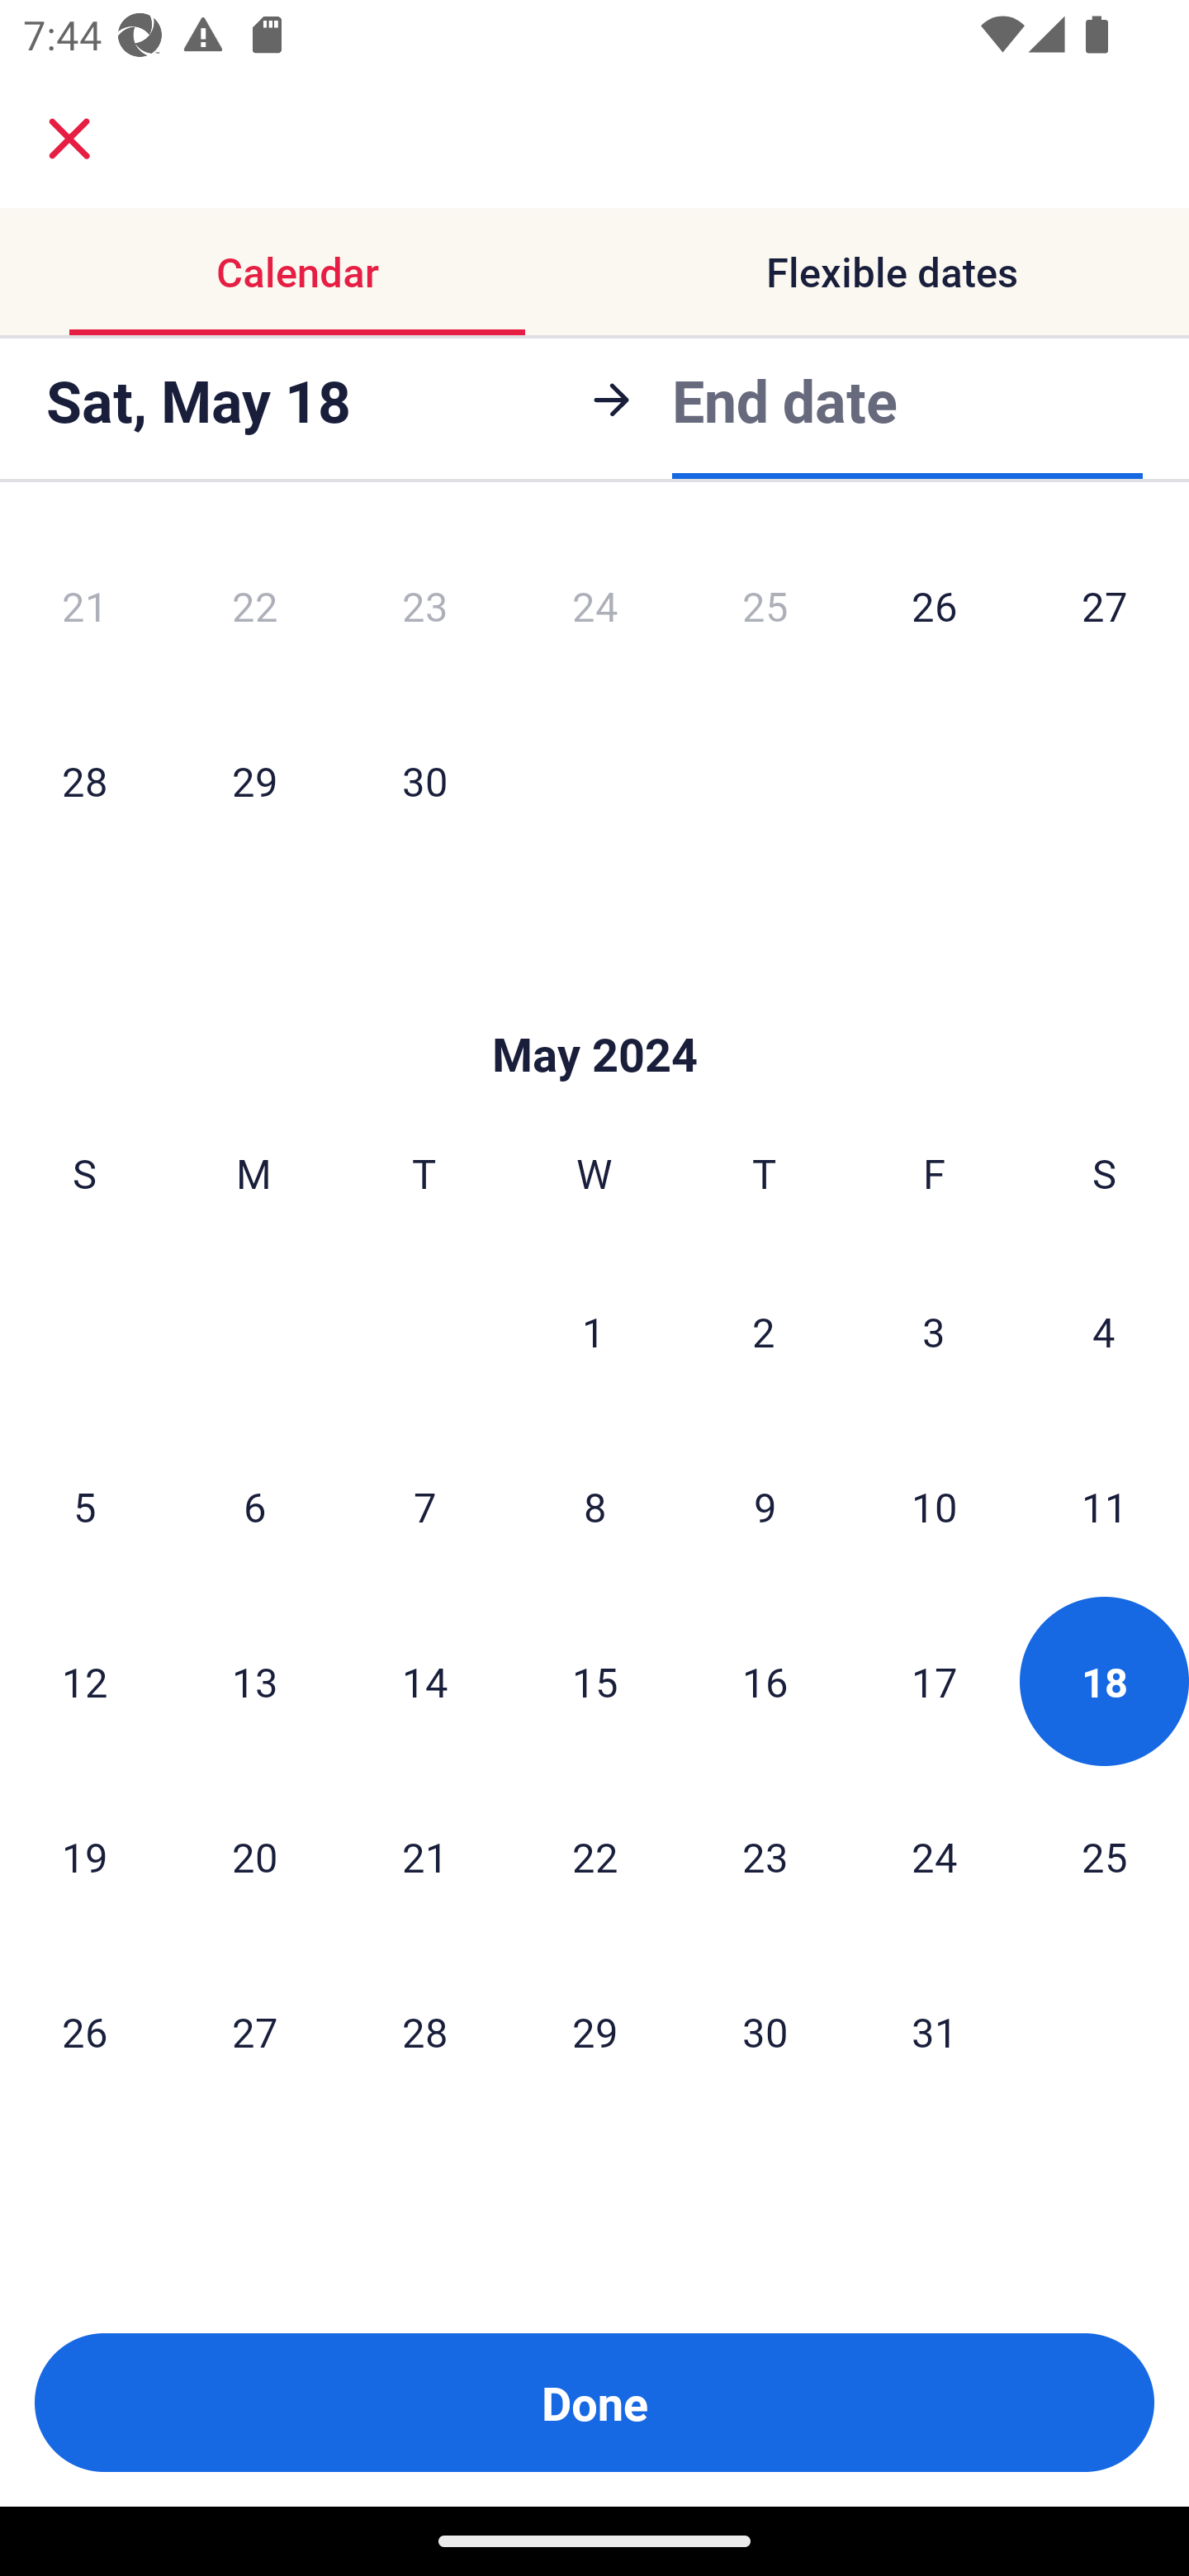 The image size is (1189, 2576). Describe the element at coordinates (935, 1507) in the screenshot. I see `10 Friday, May 10, 2024` at that location.